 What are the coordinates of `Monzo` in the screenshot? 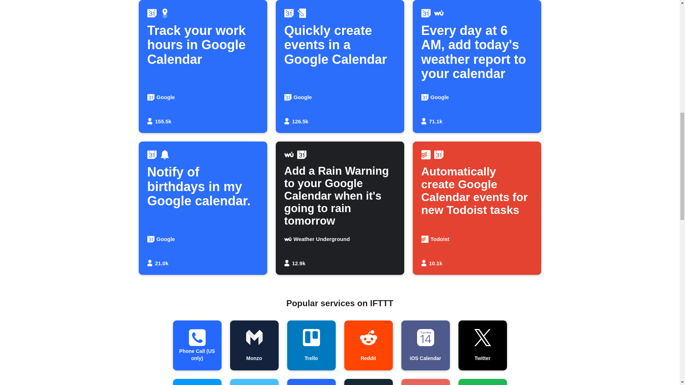 It's located at (425, 345).